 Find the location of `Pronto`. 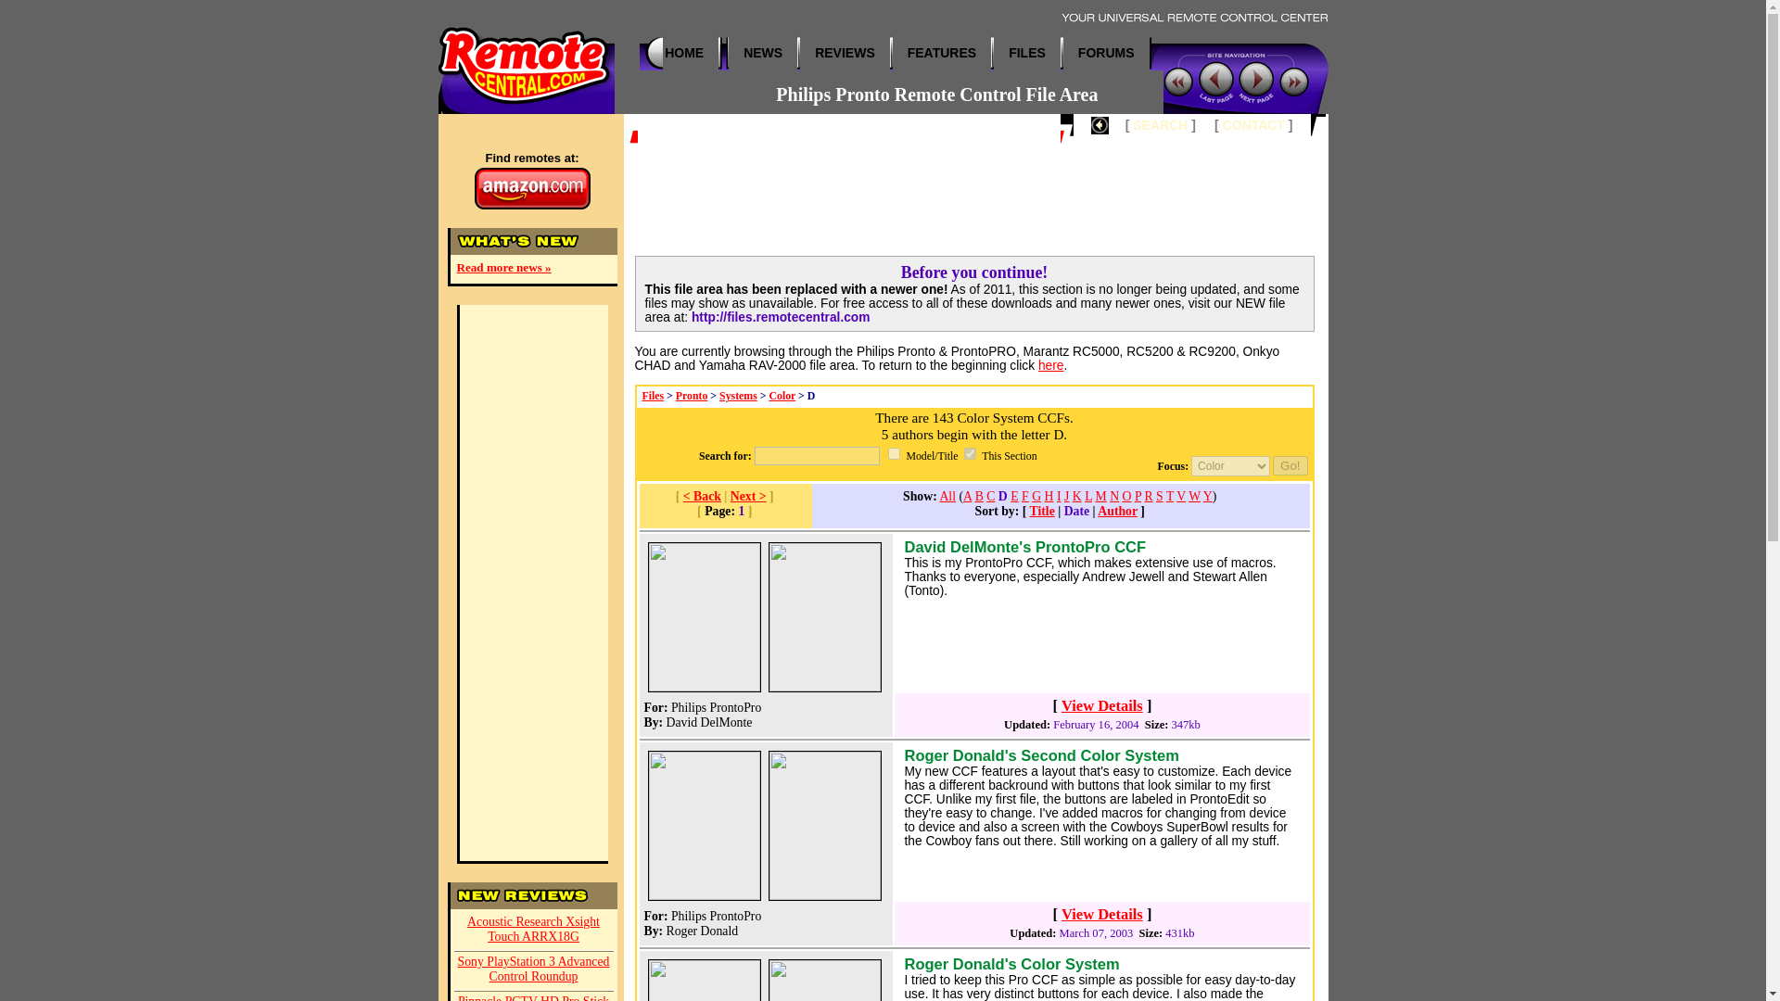

Pronto is located at coordinates (692, 396).